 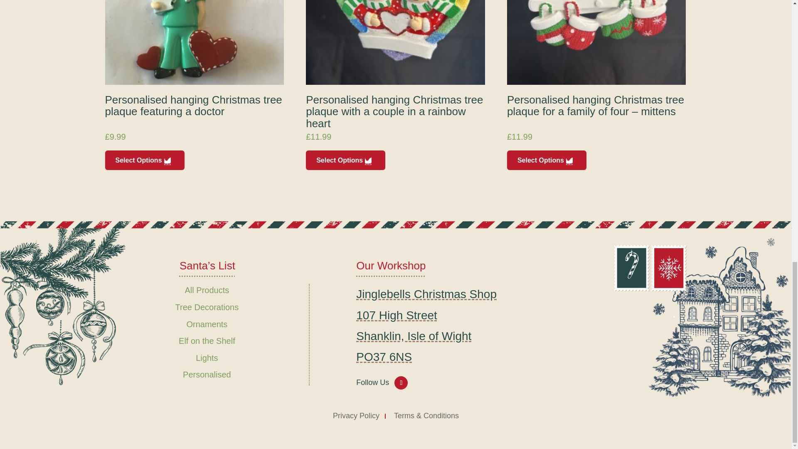 I want to click on All Products, so click(x=207, y=290).